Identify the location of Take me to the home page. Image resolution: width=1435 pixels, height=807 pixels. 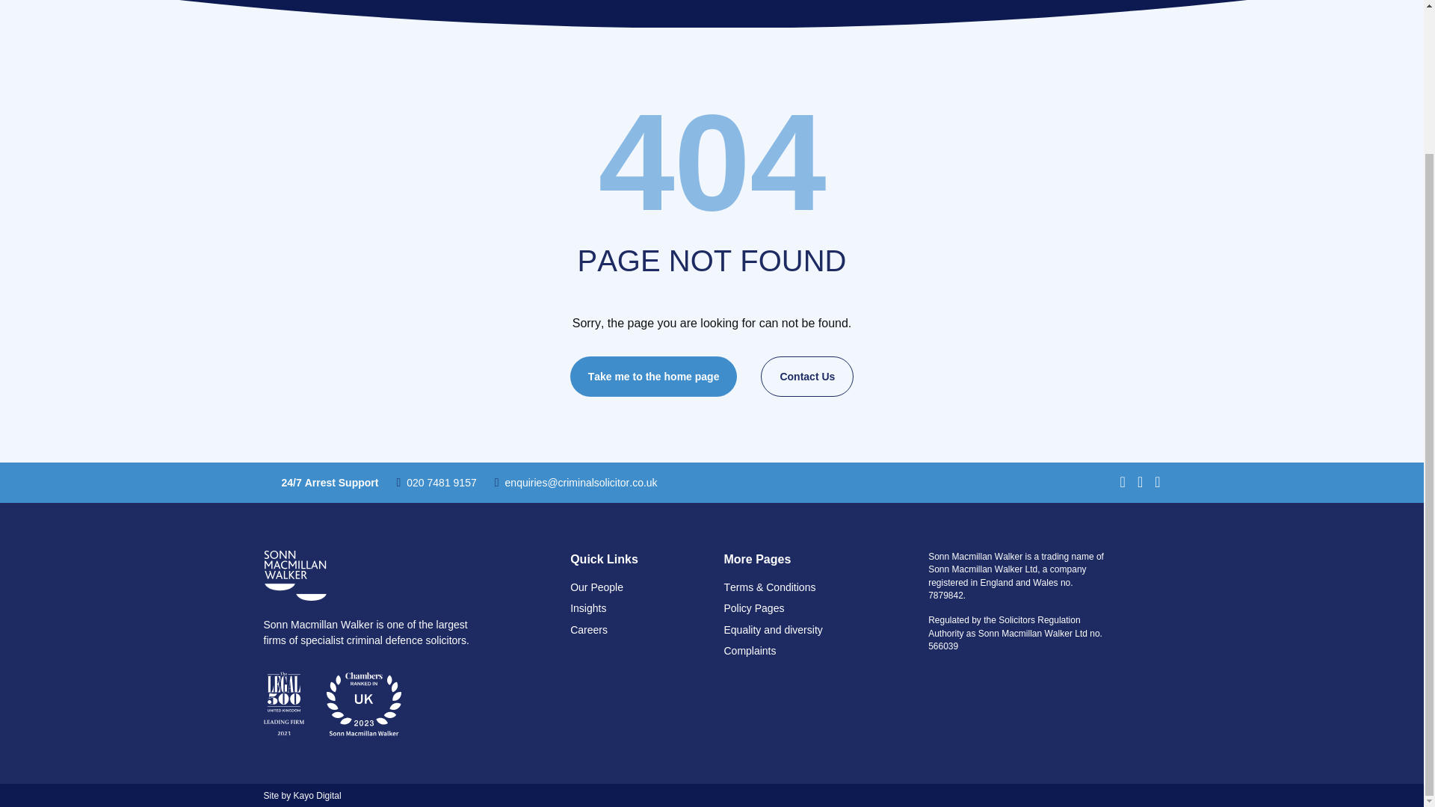
(653, 376).